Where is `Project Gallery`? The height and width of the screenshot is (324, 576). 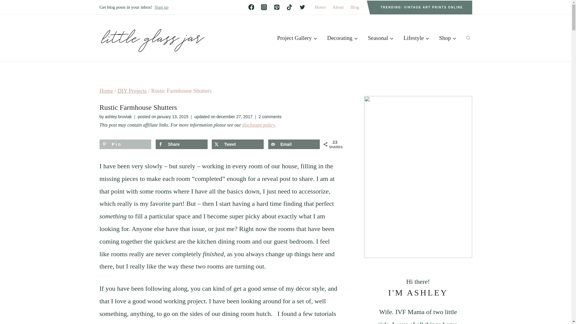 Project Gallery is located at coordinates (297, 38).